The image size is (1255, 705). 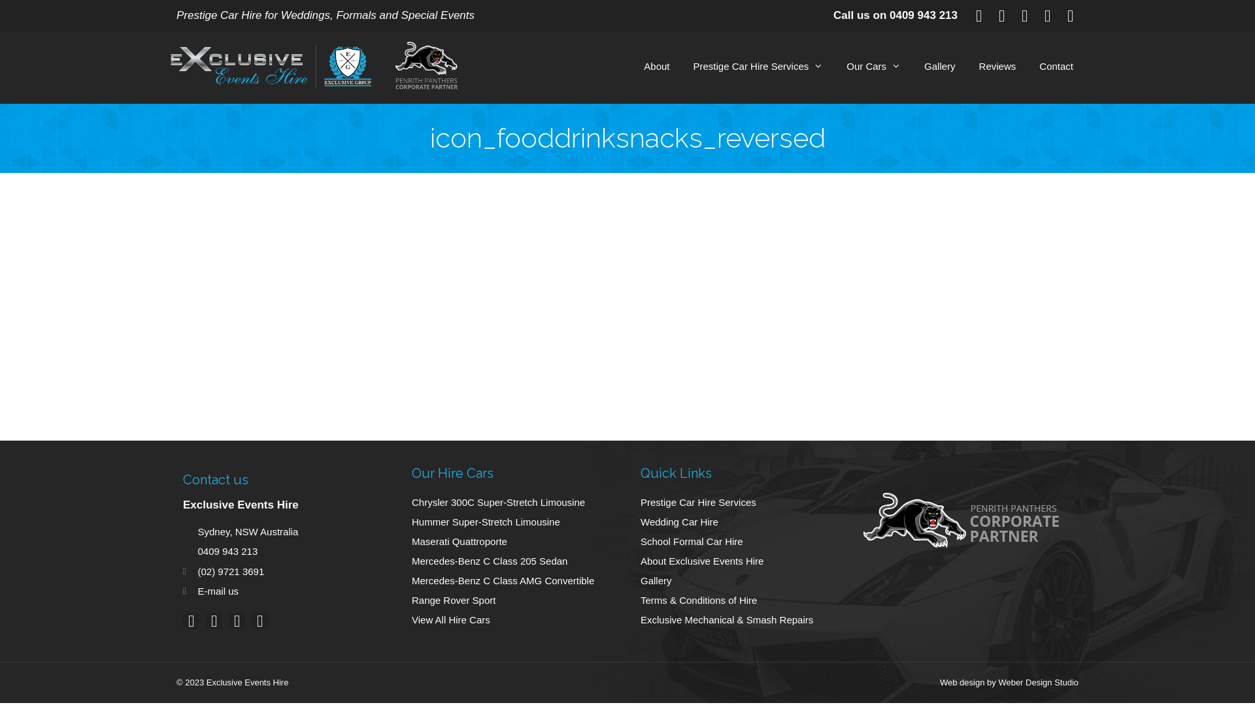 I want to click on Gallery, so click(x=748, y=581).